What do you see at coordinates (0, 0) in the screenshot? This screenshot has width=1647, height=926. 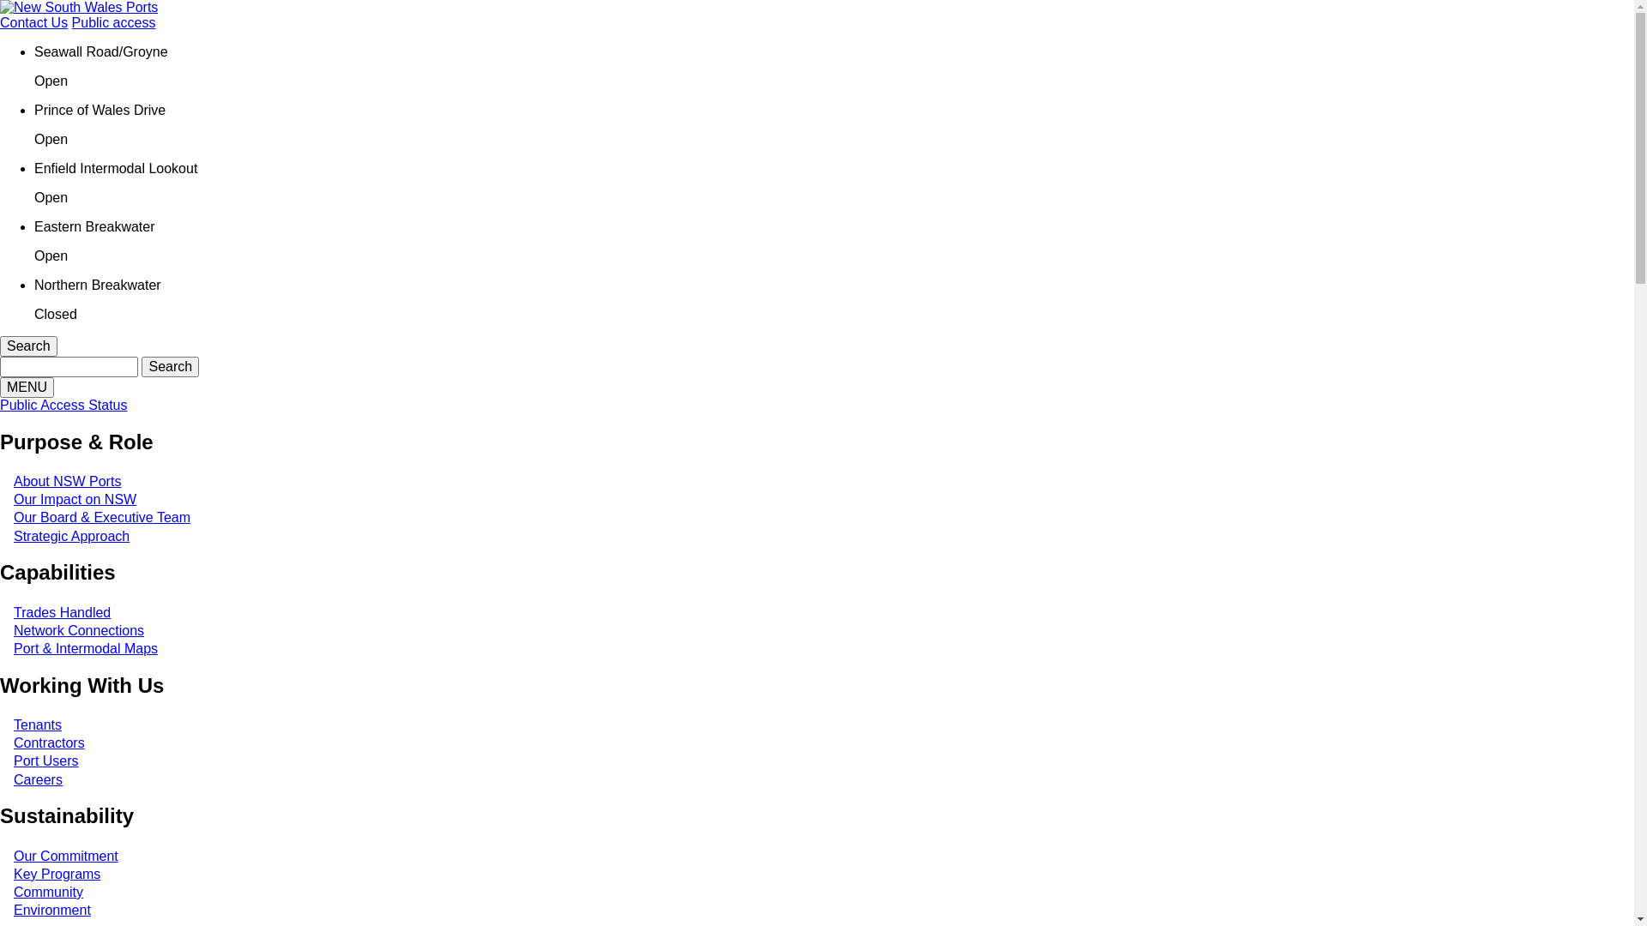 I see `Skip to main content` at bounding box center [0, 0].